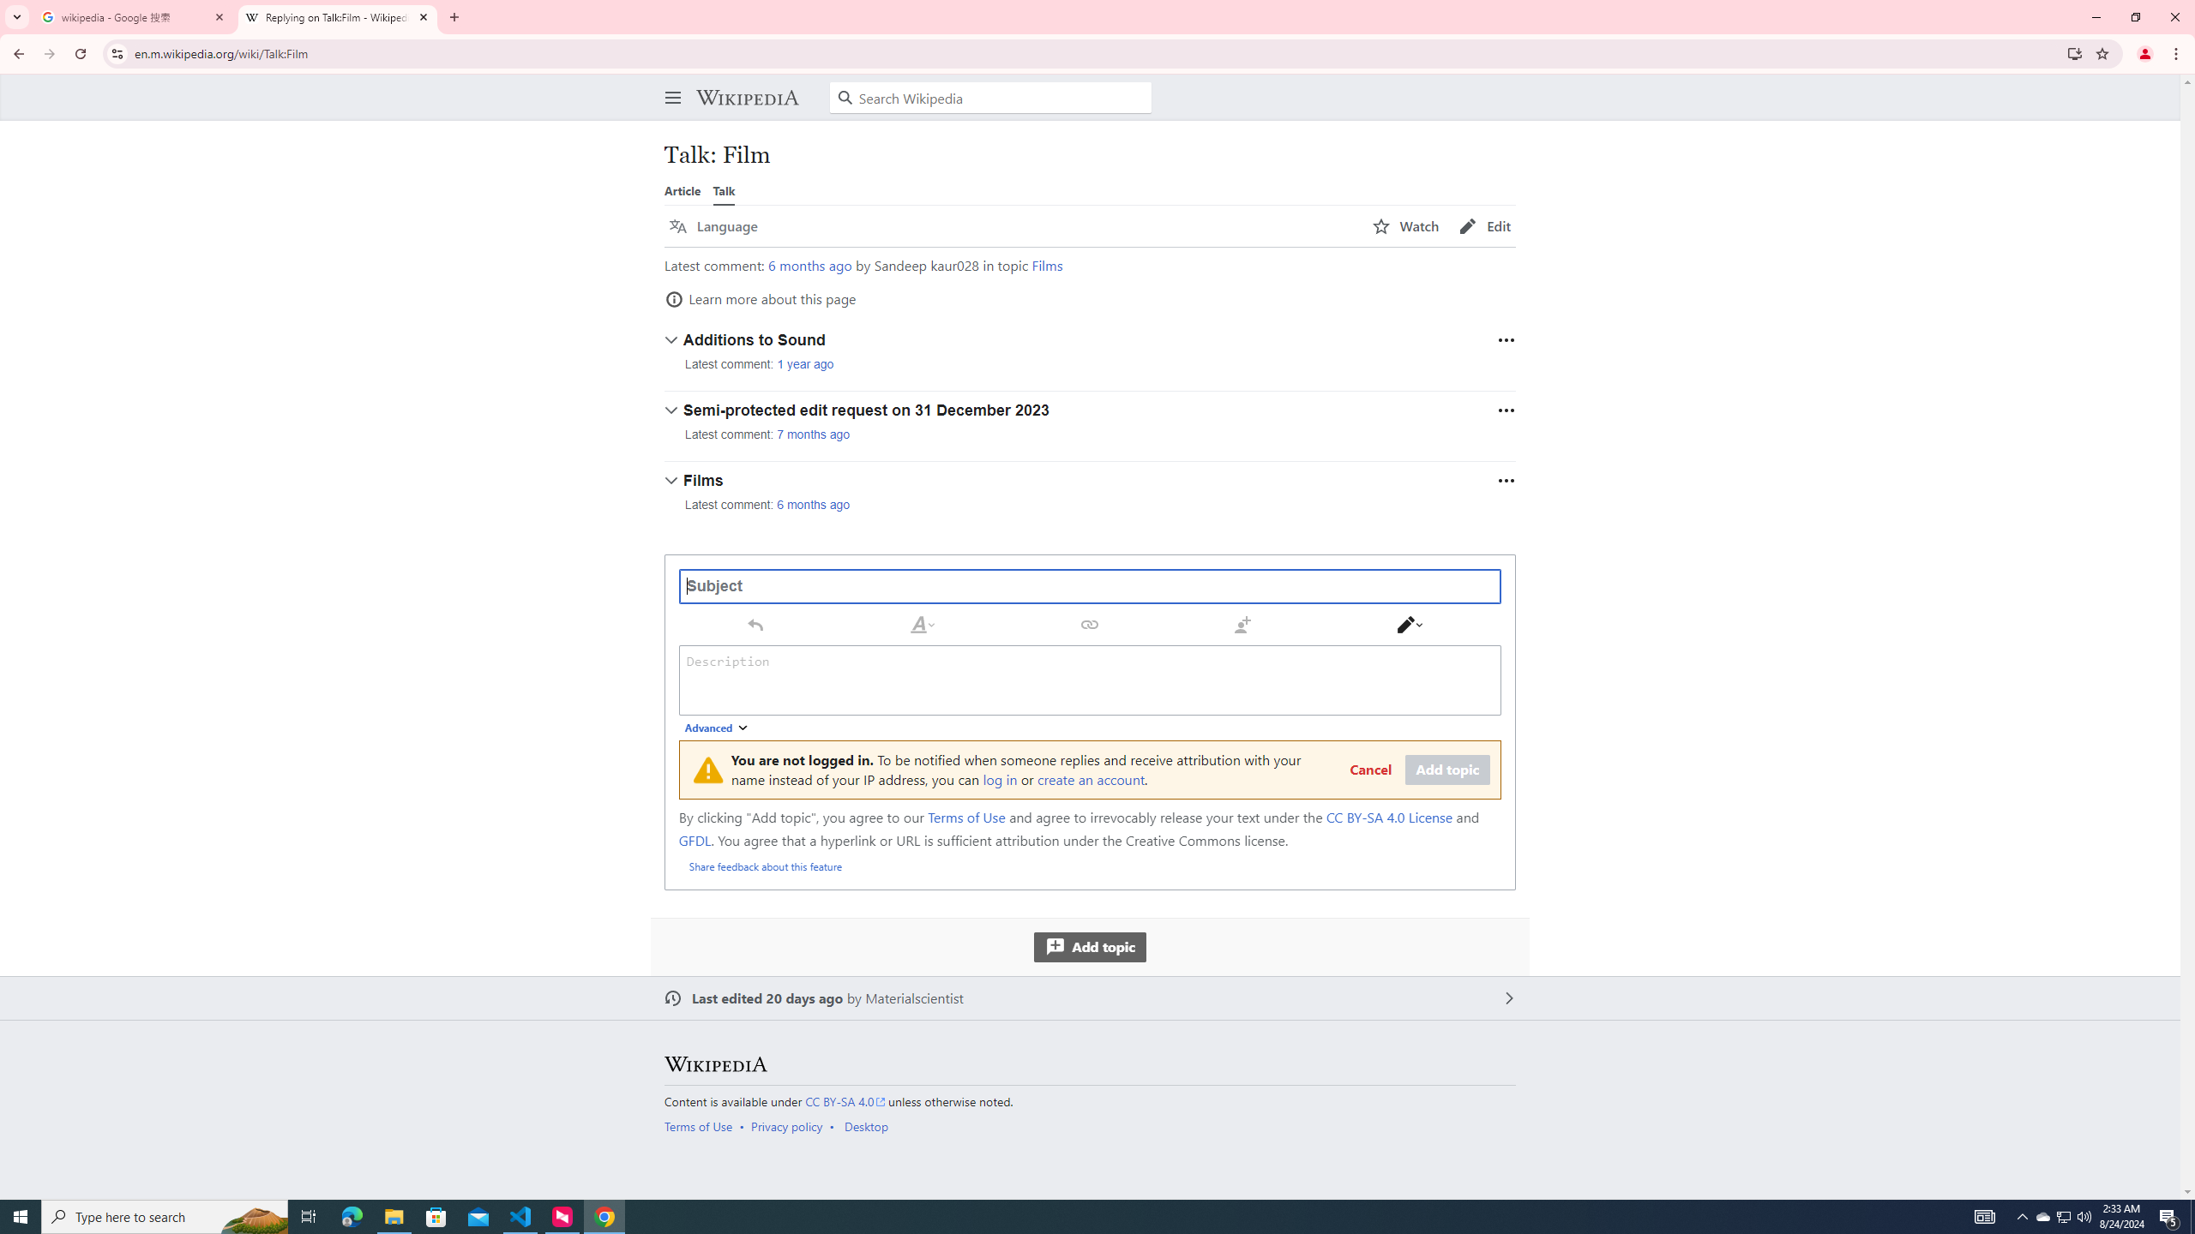 The image size is (2195, 1234). What do you see at coordinates (715, 1064) in the screenshot?
I see `Wikipedia` at bounding box center [715, 1064].